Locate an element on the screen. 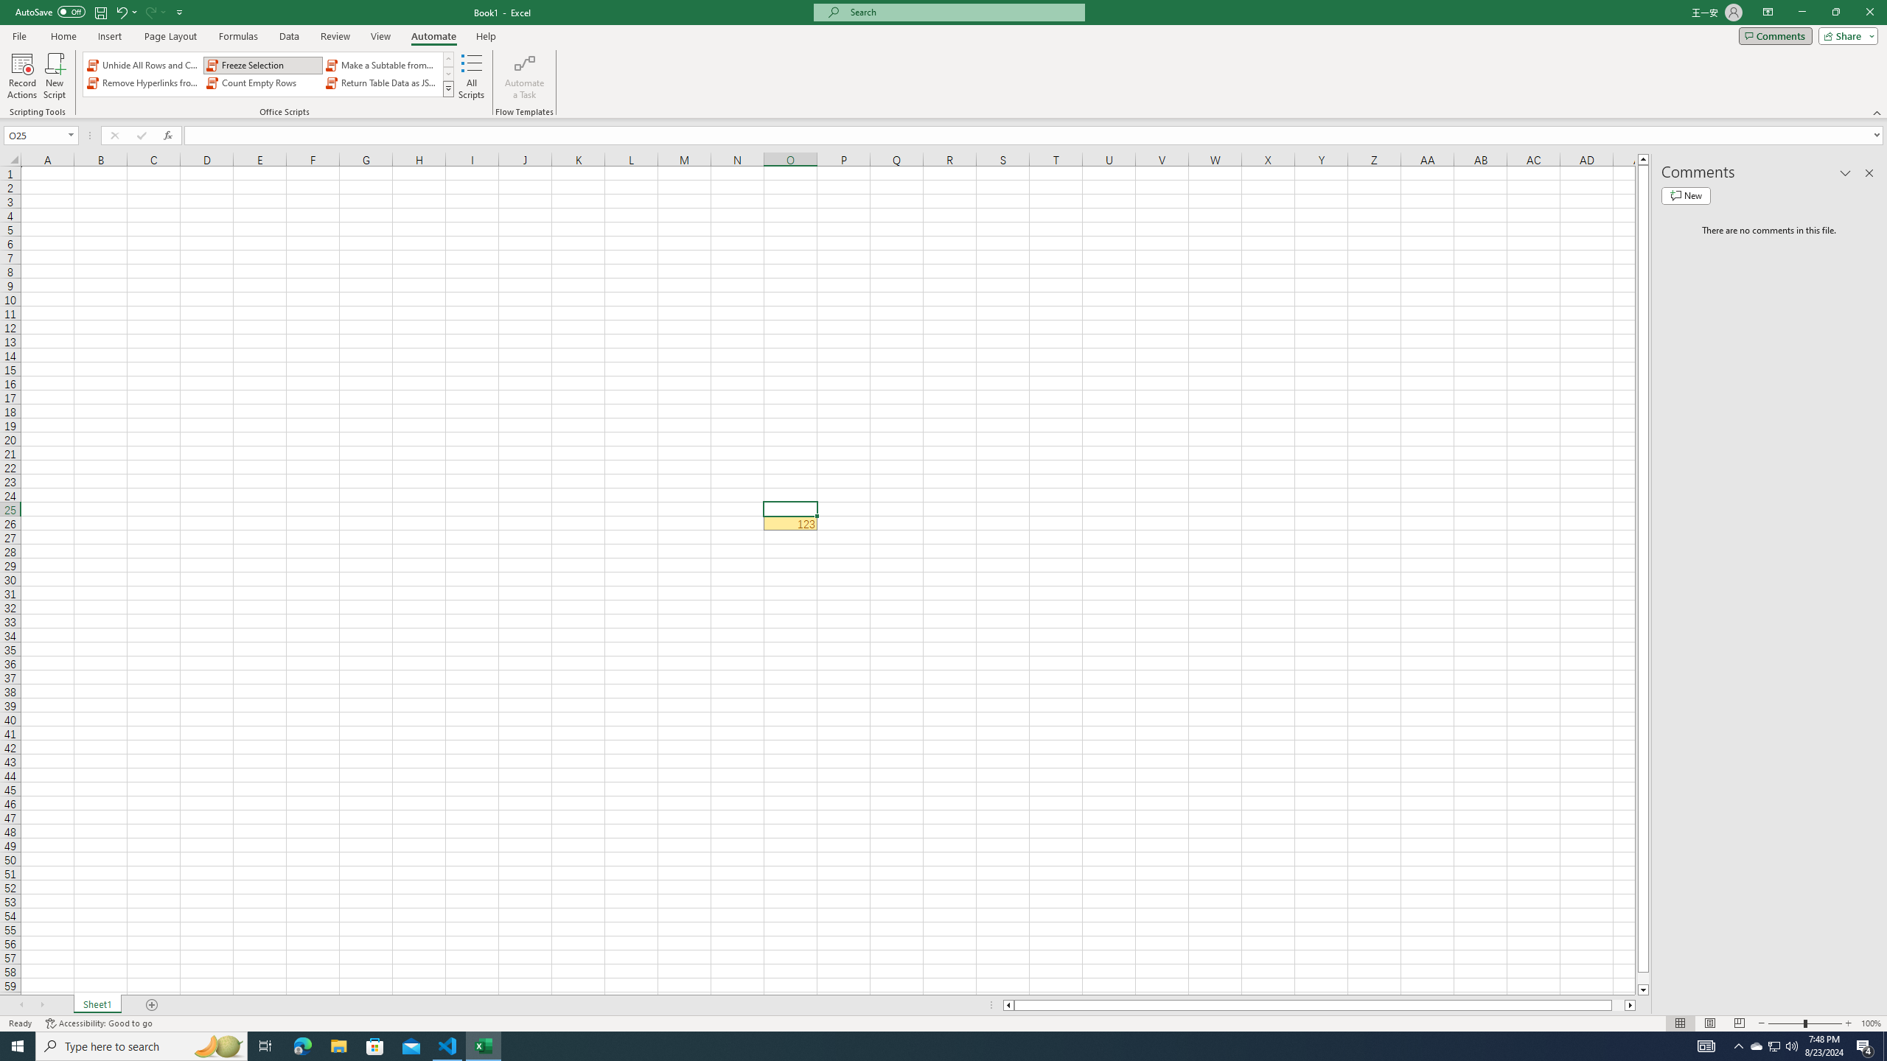  Automate a Task is located at coordinates (524, 76).